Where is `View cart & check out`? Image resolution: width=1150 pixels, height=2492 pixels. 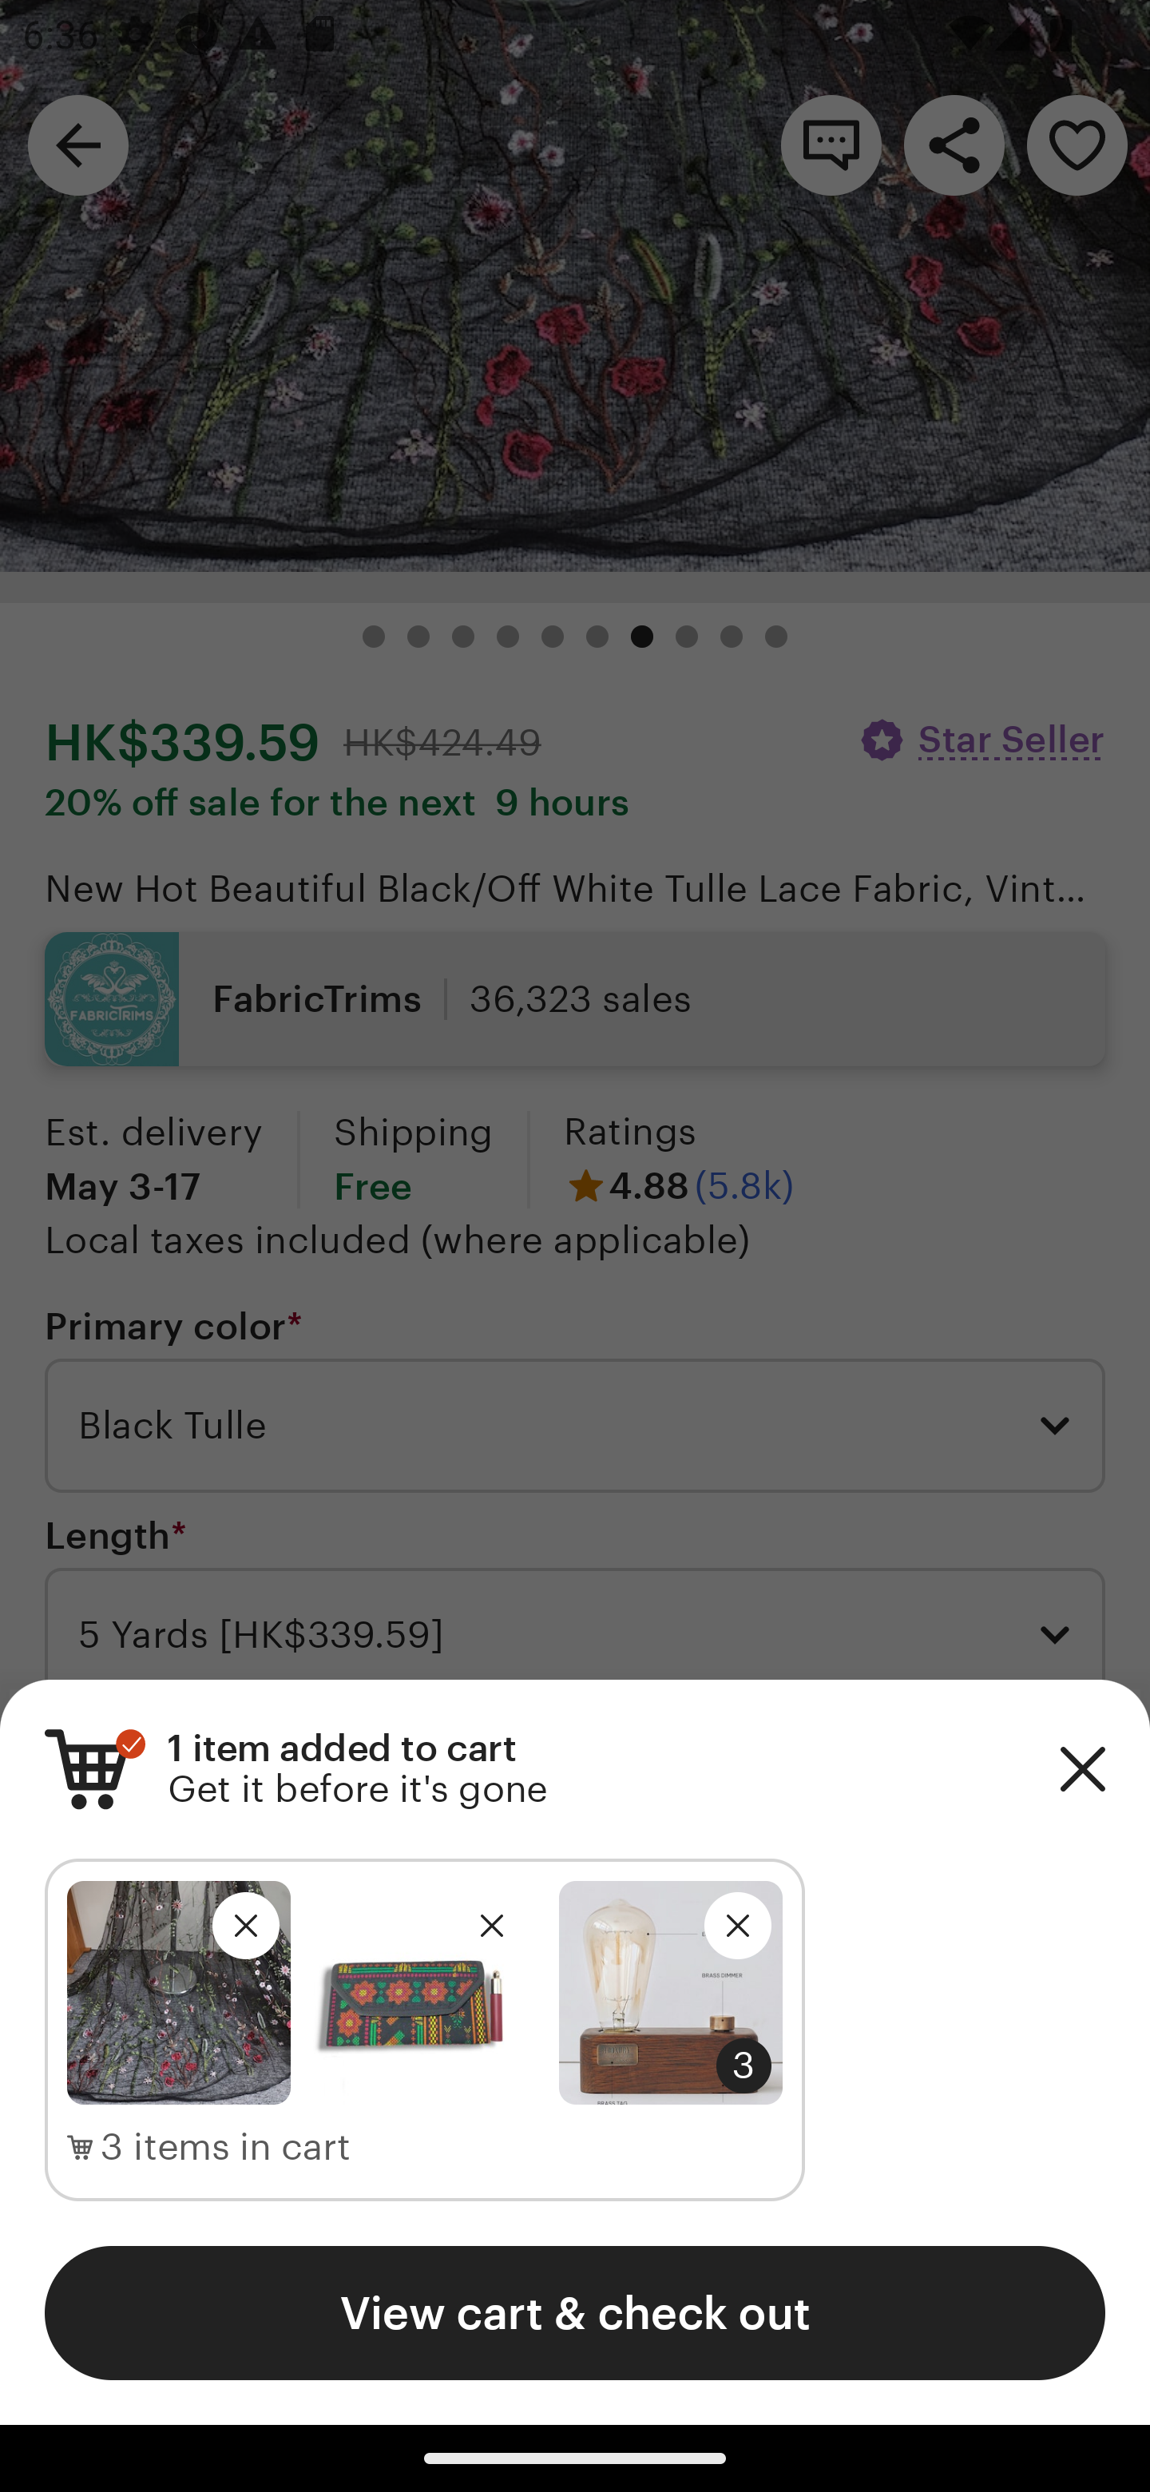
View cart & check out is located at coordinates (575, 2312).